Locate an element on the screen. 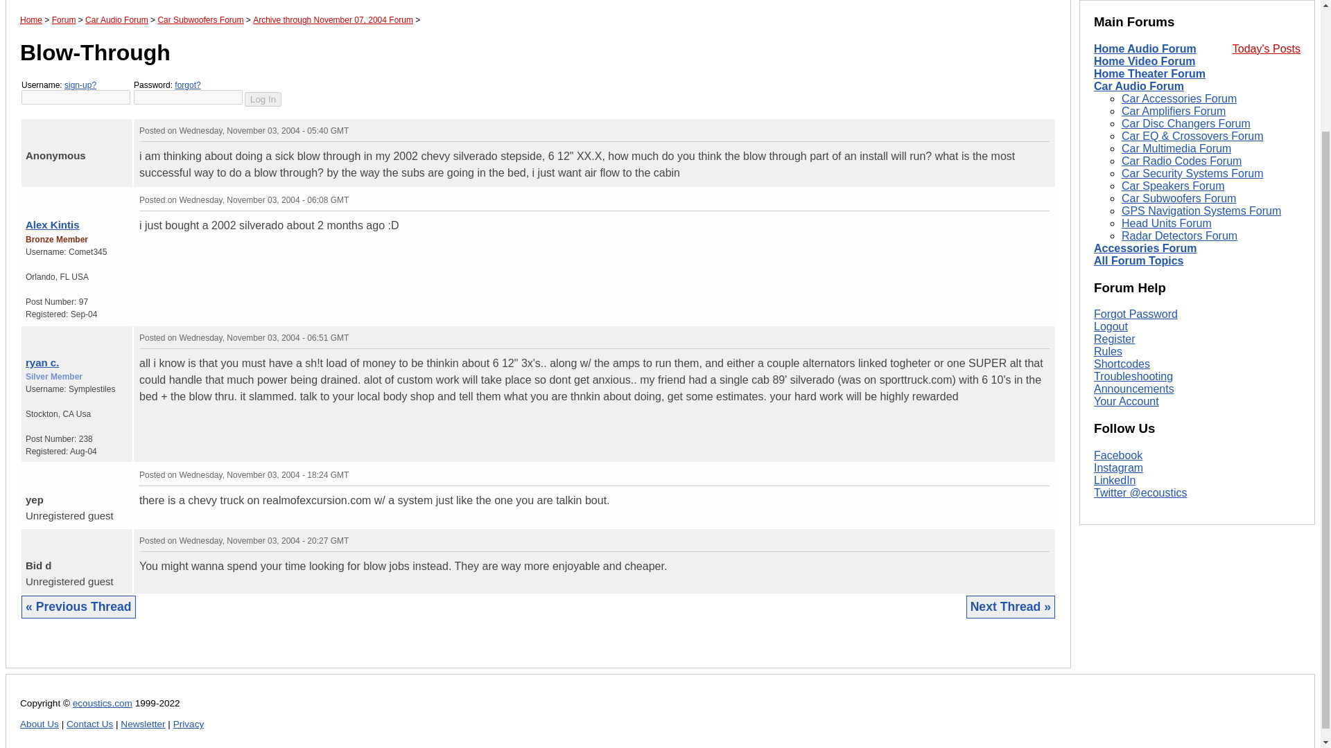 This screenshot has width=1331, height=748. Edit Post is located at coordinates (1043, 199).